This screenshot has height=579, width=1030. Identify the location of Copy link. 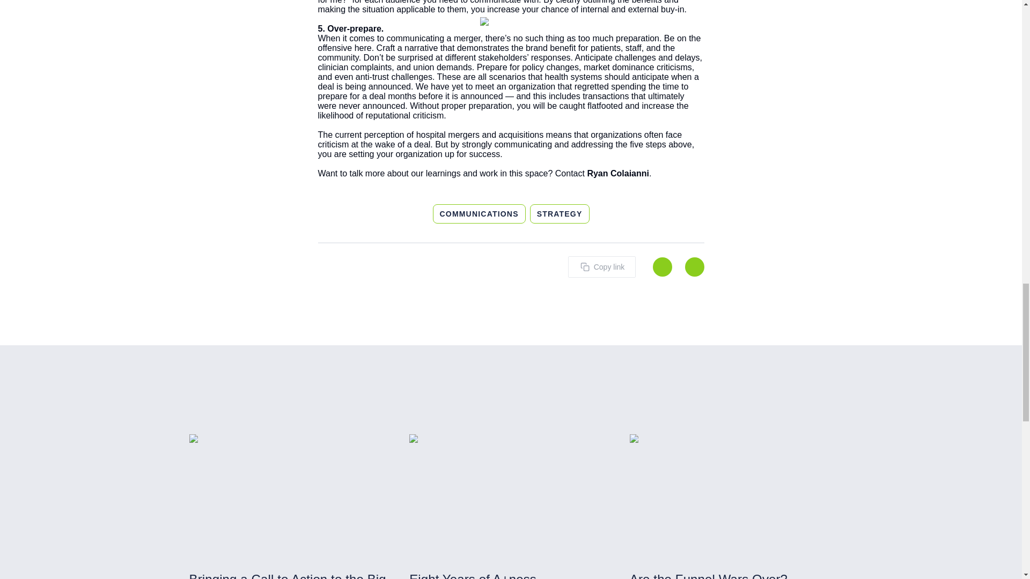
(601, 267).